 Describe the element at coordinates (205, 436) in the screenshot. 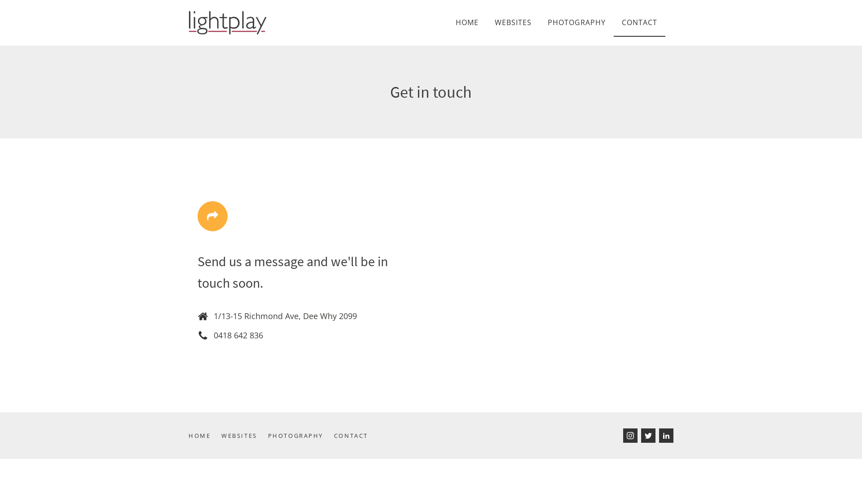

I see `HOME` at that location.